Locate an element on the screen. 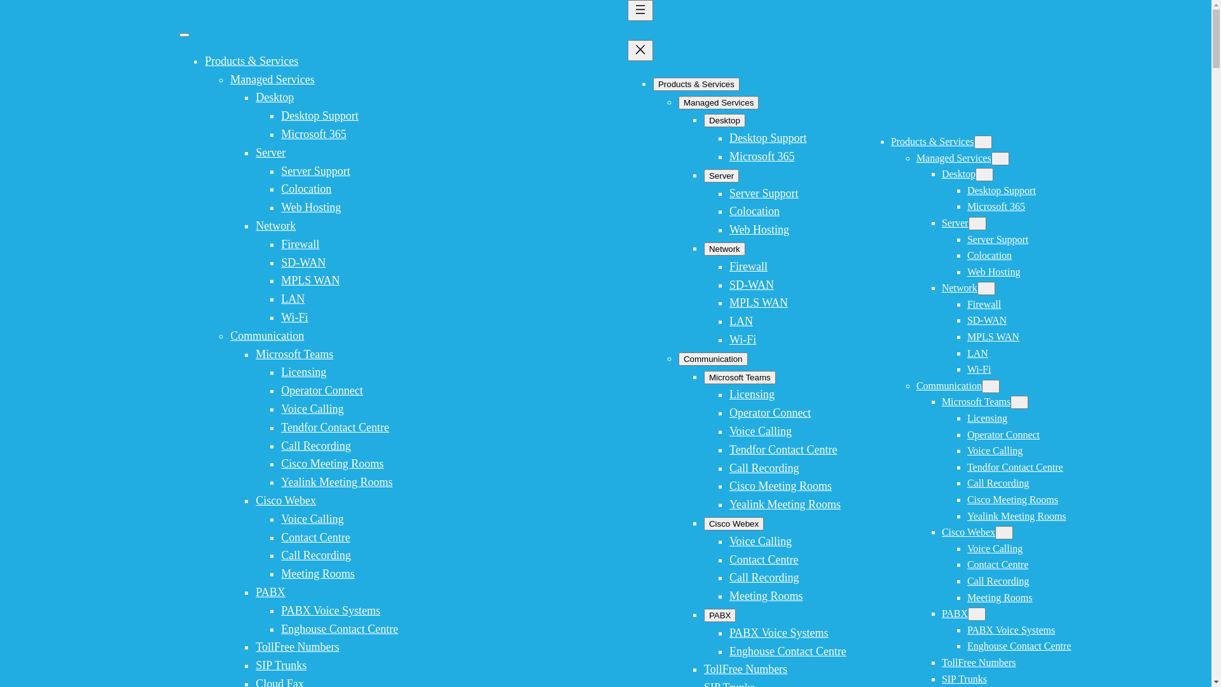 This screenshot has width=1221, height=687. PABX Voice Systems is located at coordinates (1011, 630).